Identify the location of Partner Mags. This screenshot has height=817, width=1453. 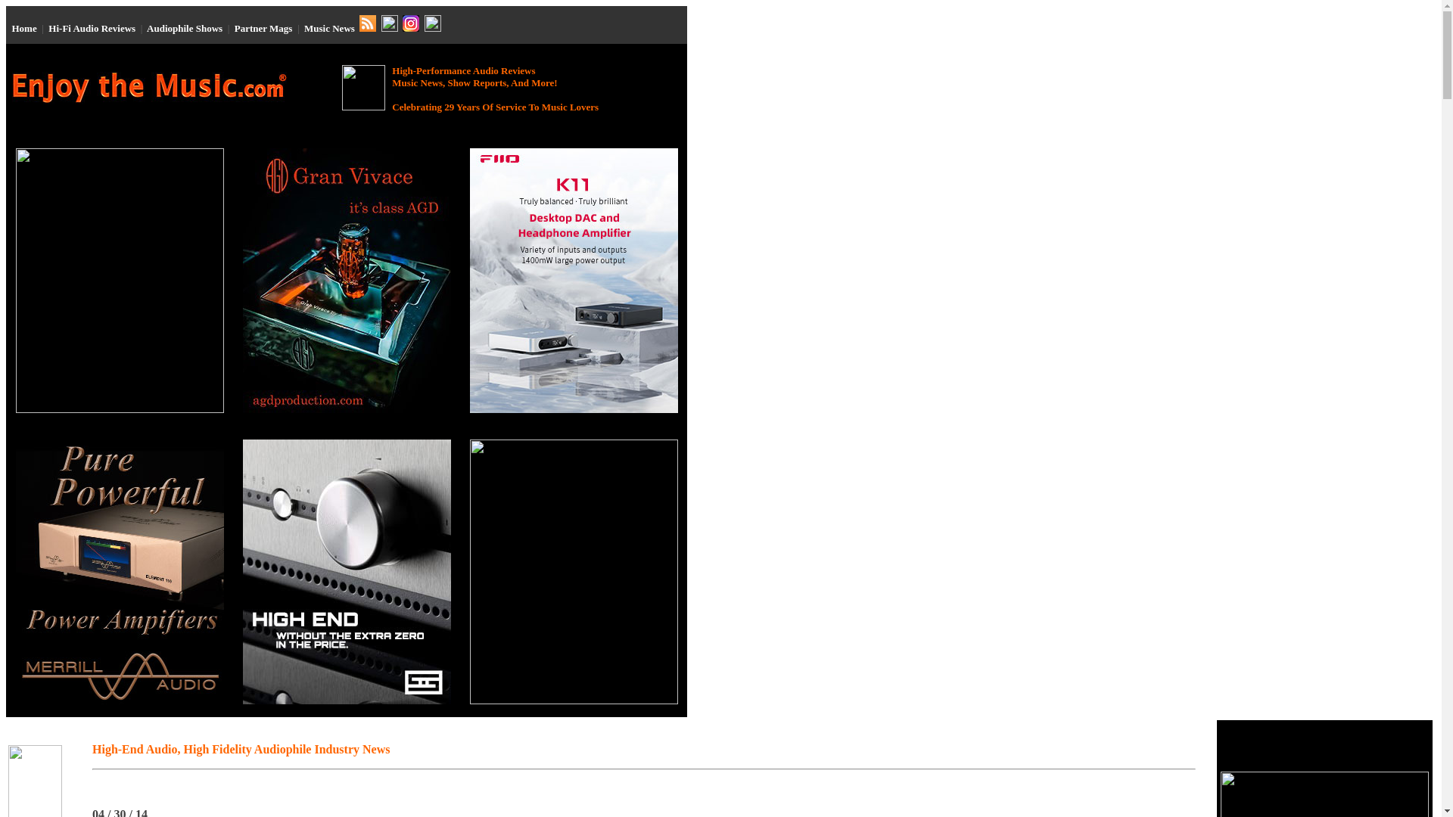
(263, 29).